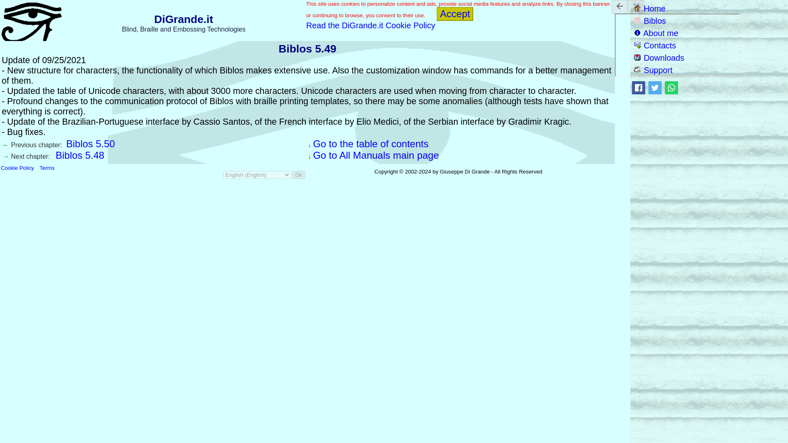 The image size is (788, 443). What do you see at coordinates (371, 144) in the screenshot?
I see `Whats New` at bounding box center [371, 144].